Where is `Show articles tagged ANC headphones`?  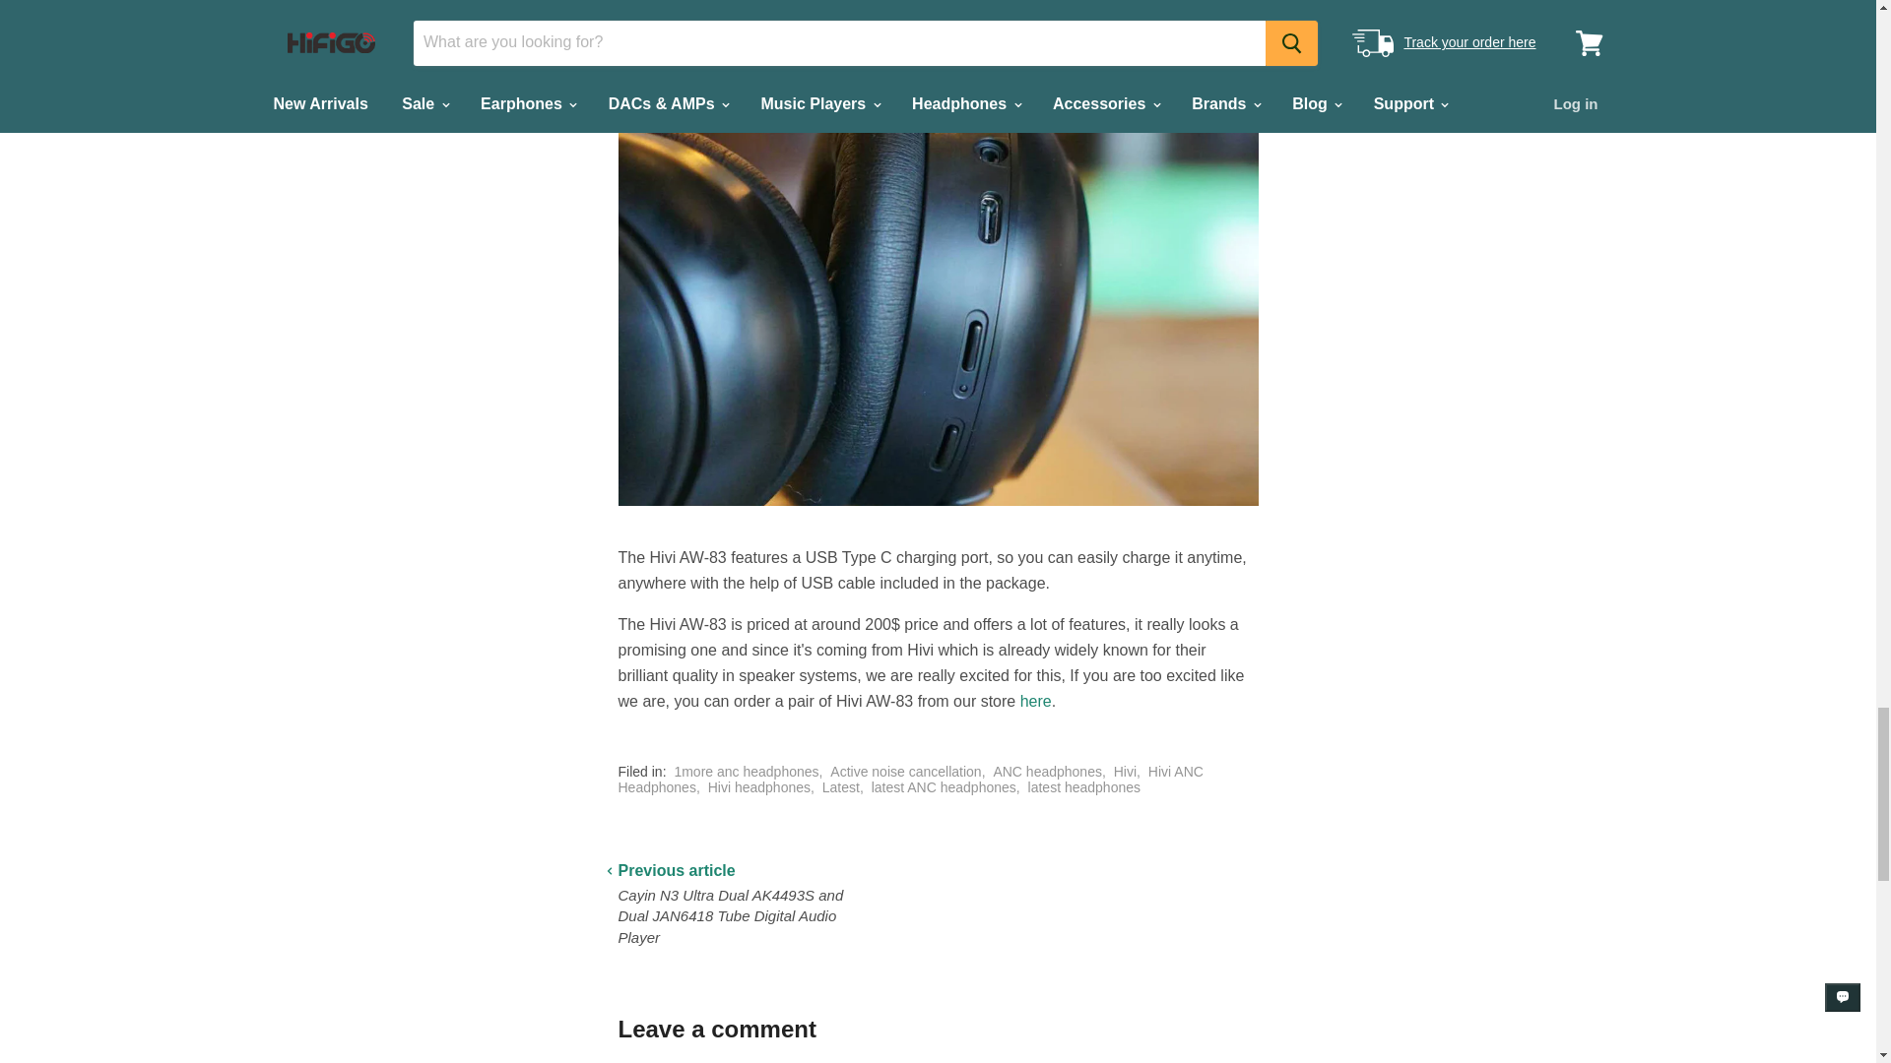
Show articles tagged ANC headphones is located at coordinates (1048, 772).